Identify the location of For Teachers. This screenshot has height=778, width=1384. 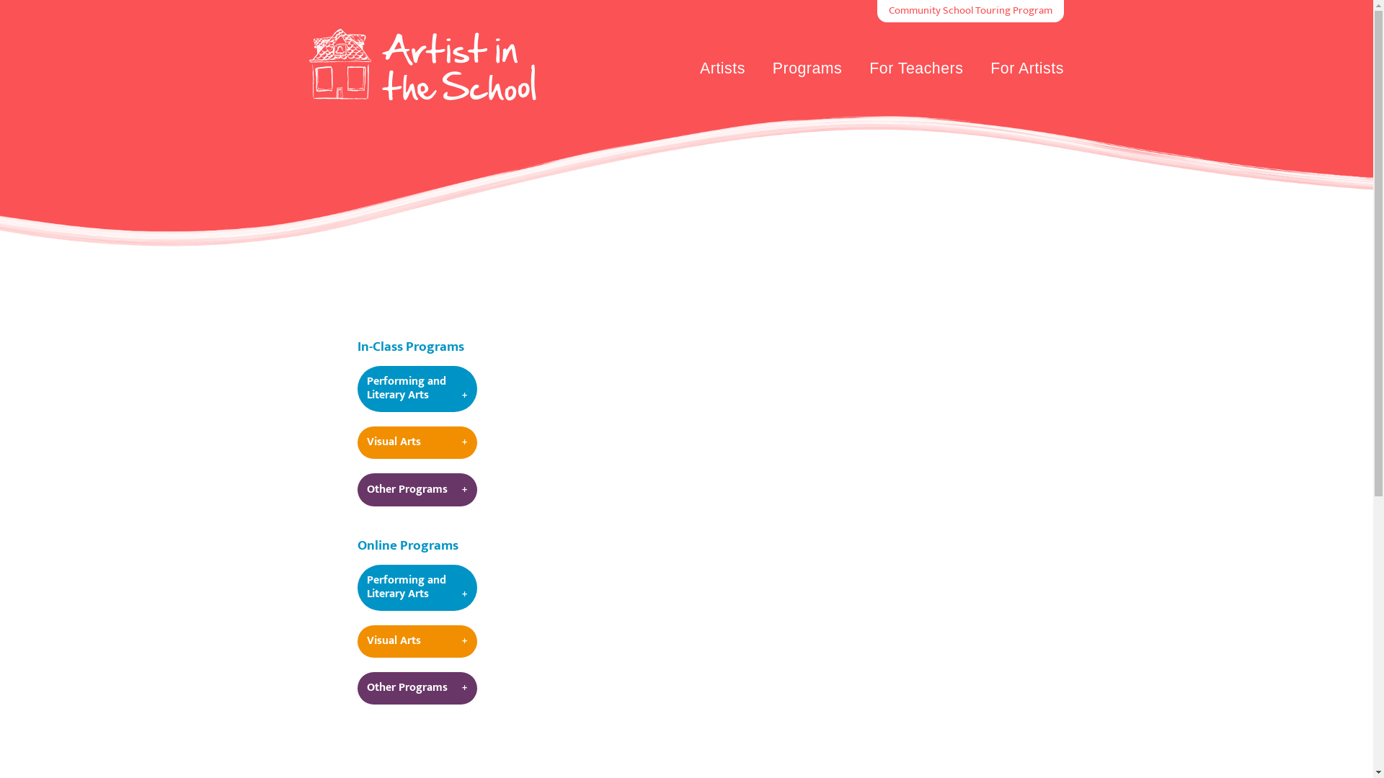
(916, 70).